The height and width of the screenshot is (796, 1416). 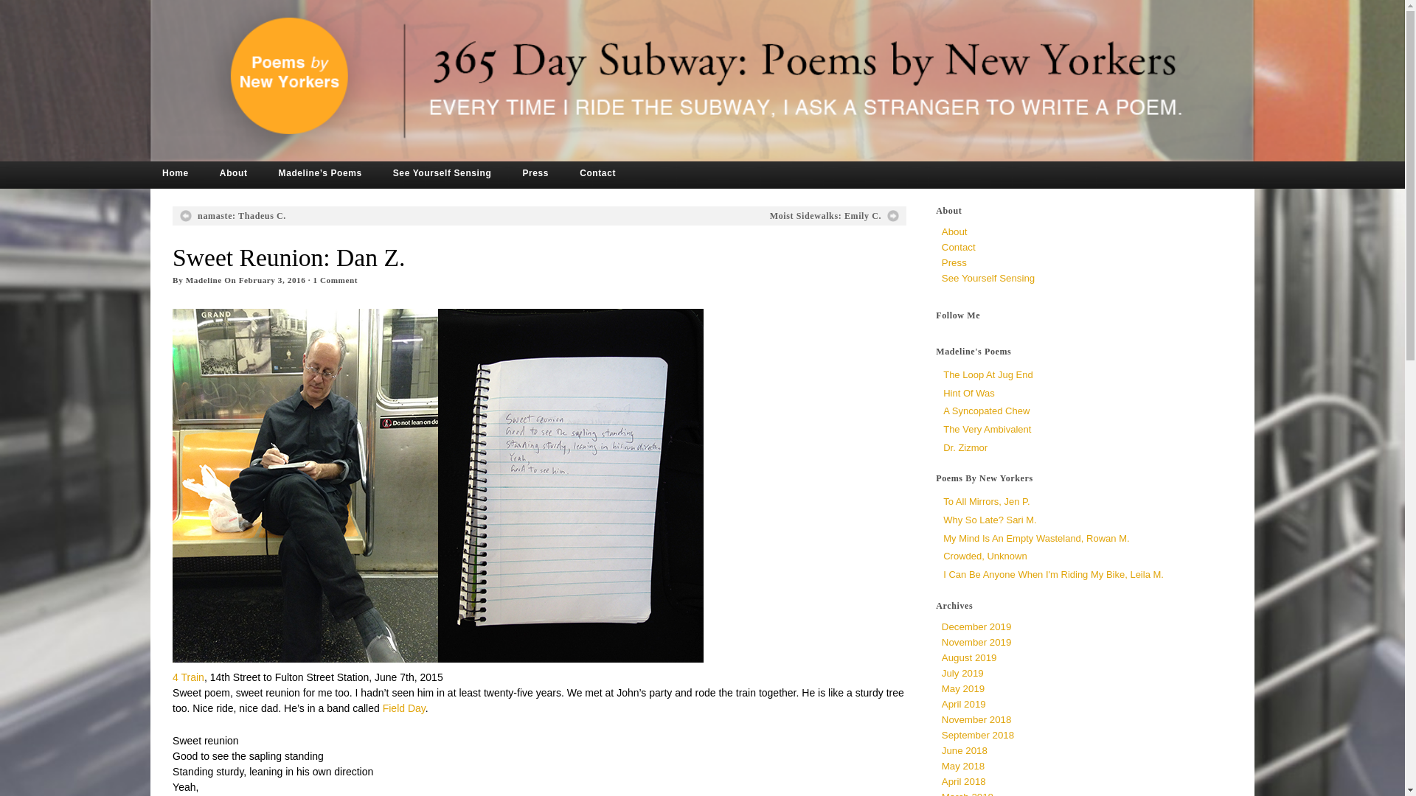 I want to click on The Loop At Jug End, so click(x=987, y=374).